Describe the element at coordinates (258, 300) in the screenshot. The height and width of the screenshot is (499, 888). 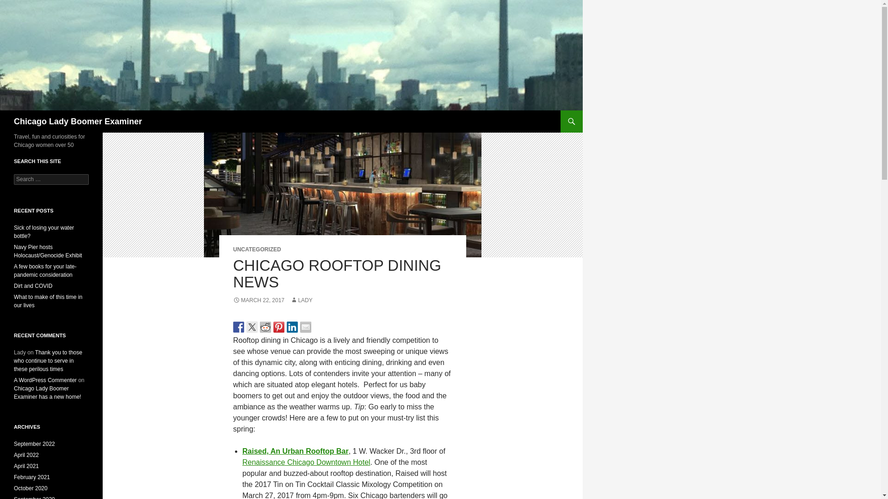
I see `MARCH 22, 2017` at that location.